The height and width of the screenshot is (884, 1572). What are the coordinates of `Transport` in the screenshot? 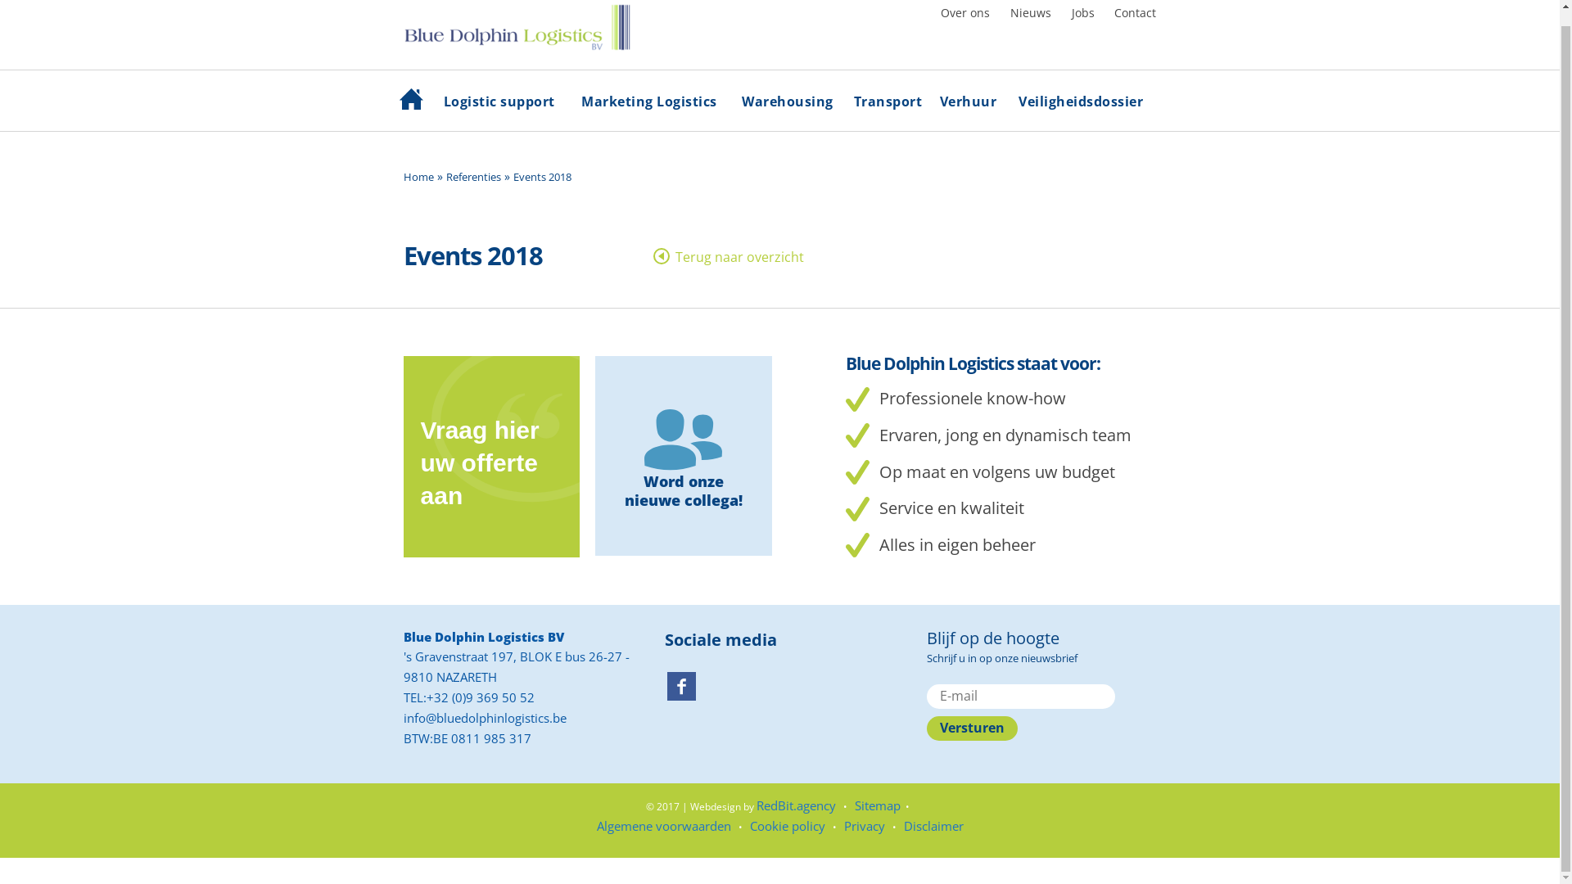 It's located at (888, 107).